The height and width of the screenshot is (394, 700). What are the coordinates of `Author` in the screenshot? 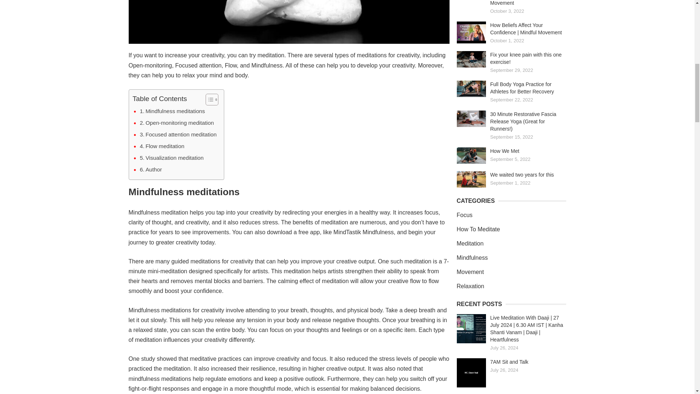 It's located at (151, 169).